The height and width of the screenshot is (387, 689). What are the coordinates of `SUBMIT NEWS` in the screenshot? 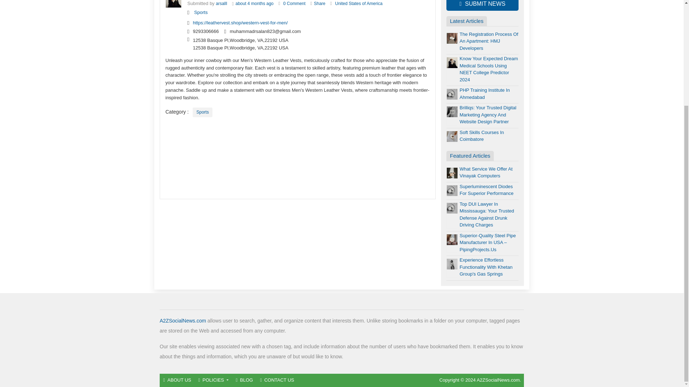 It's located at (482, 5).